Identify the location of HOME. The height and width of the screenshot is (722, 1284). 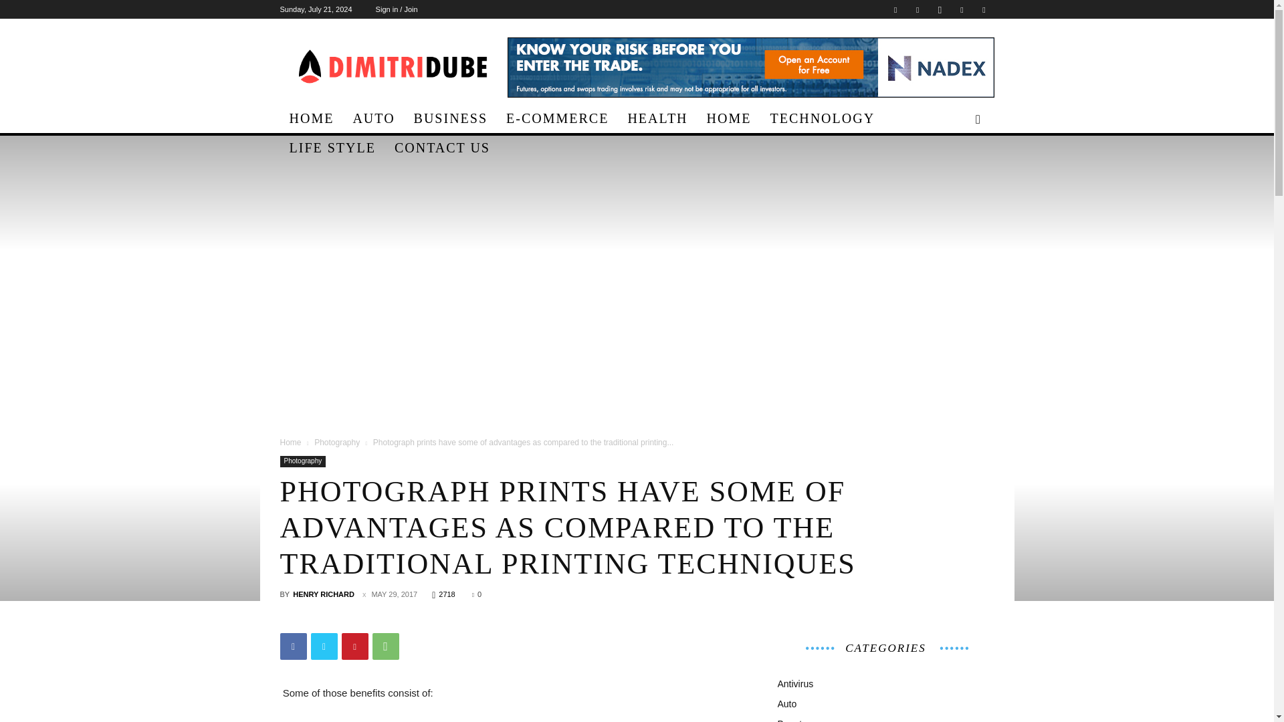
(311, 118).